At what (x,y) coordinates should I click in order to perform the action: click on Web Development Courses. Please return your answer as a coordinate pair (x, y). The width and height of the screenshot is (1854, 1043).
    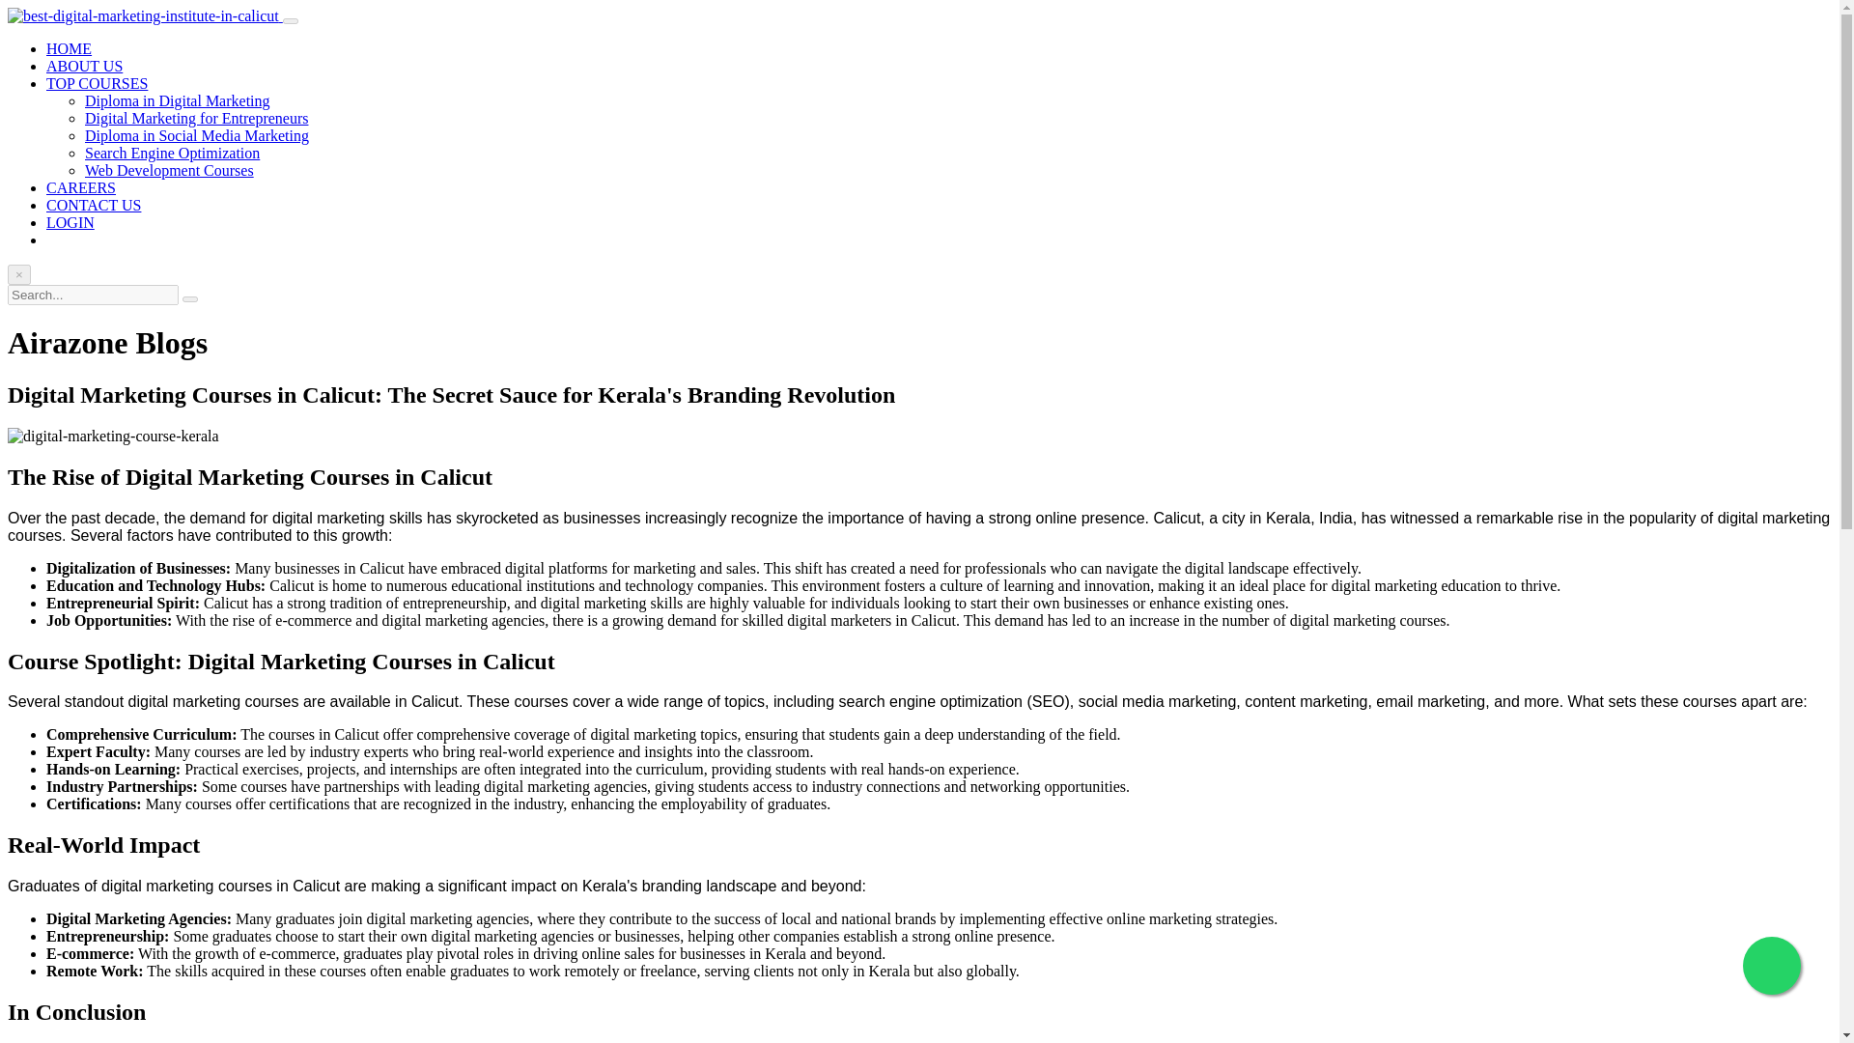
    Looking at the image, I should click on (170, 170).